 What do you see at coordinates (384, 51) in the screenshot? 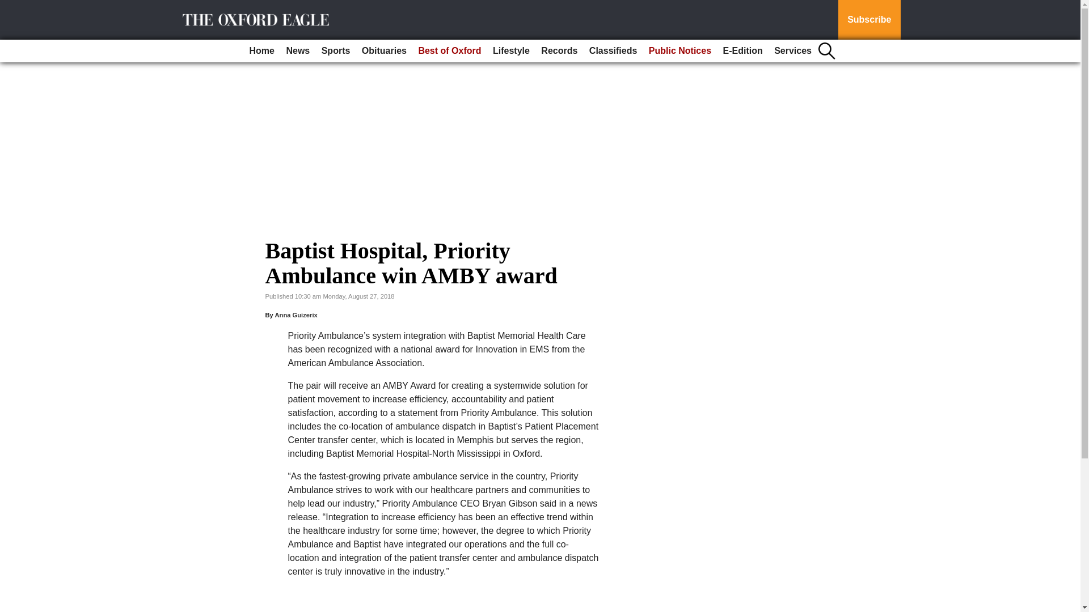
I see `Obituaries` at bounding box center [384, 51].